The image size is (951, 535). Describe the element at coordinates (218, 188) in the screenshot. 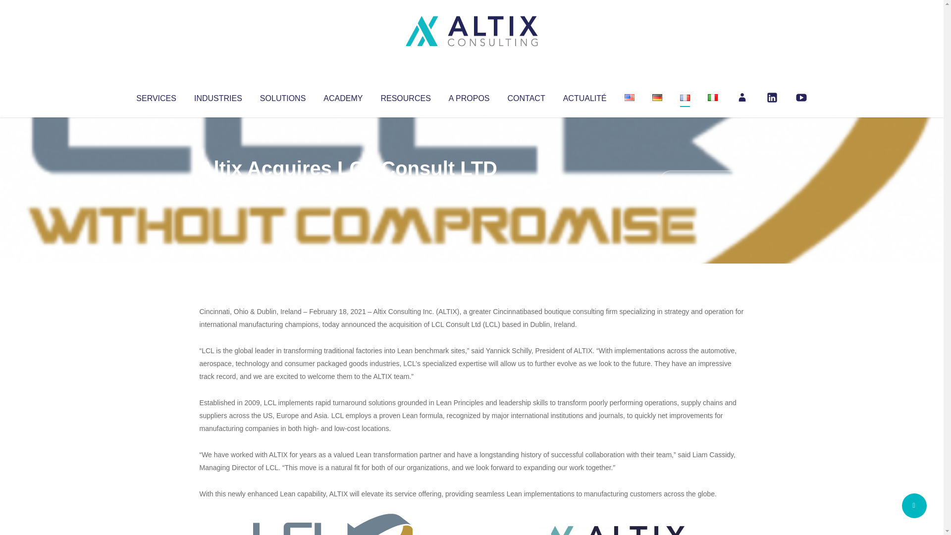

I see `Articles par Altix` at that location.